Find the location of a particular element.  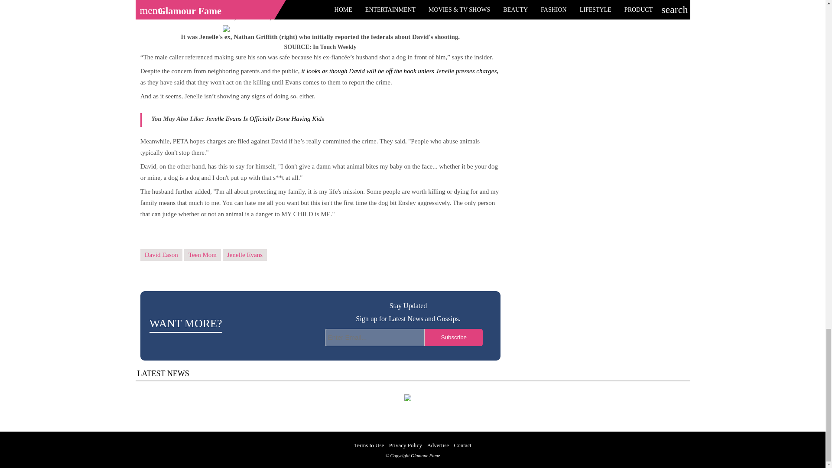

Teen Mom is located at coordinates (202, 255).